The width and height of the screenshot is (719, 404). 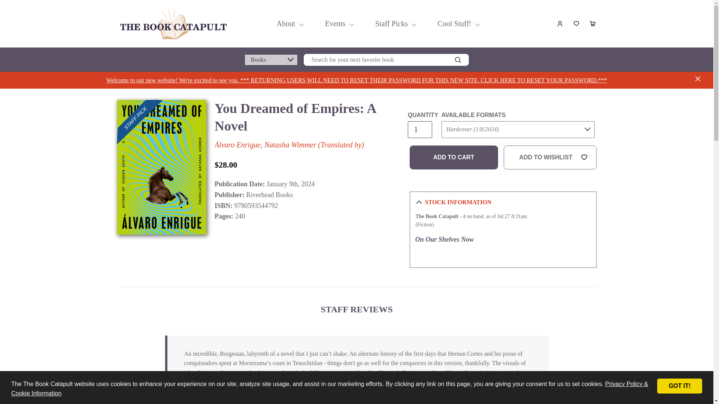 What do you see at coordinates (454, 23) in the screenshot?
I see `Cool Stuff!` at bounding box center [454, 23].